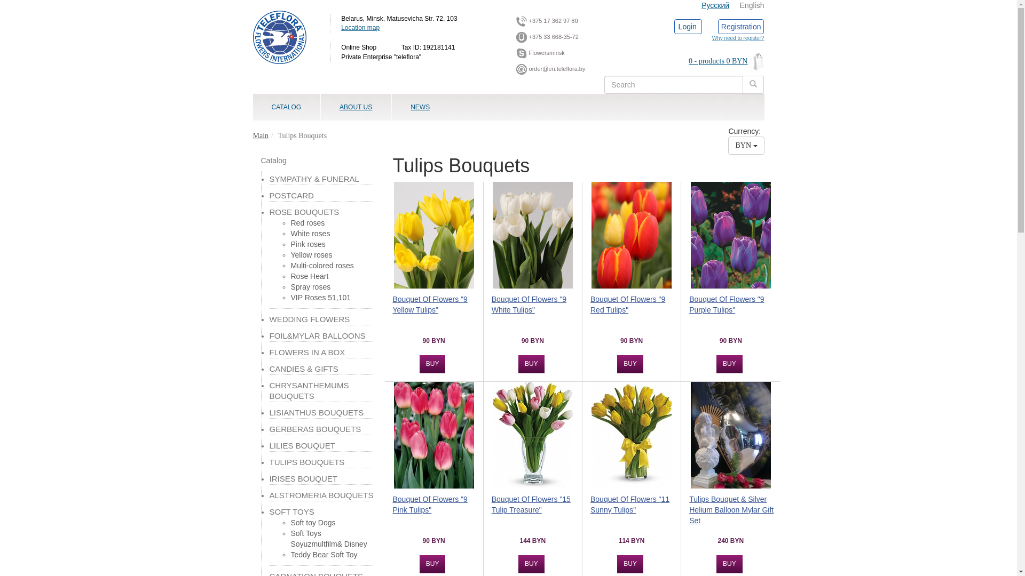  What do you see at coordinates (314, 179) in the screenshot?
I see `SYMPATHY & FUNERAL` at bounding box center [314, 179].